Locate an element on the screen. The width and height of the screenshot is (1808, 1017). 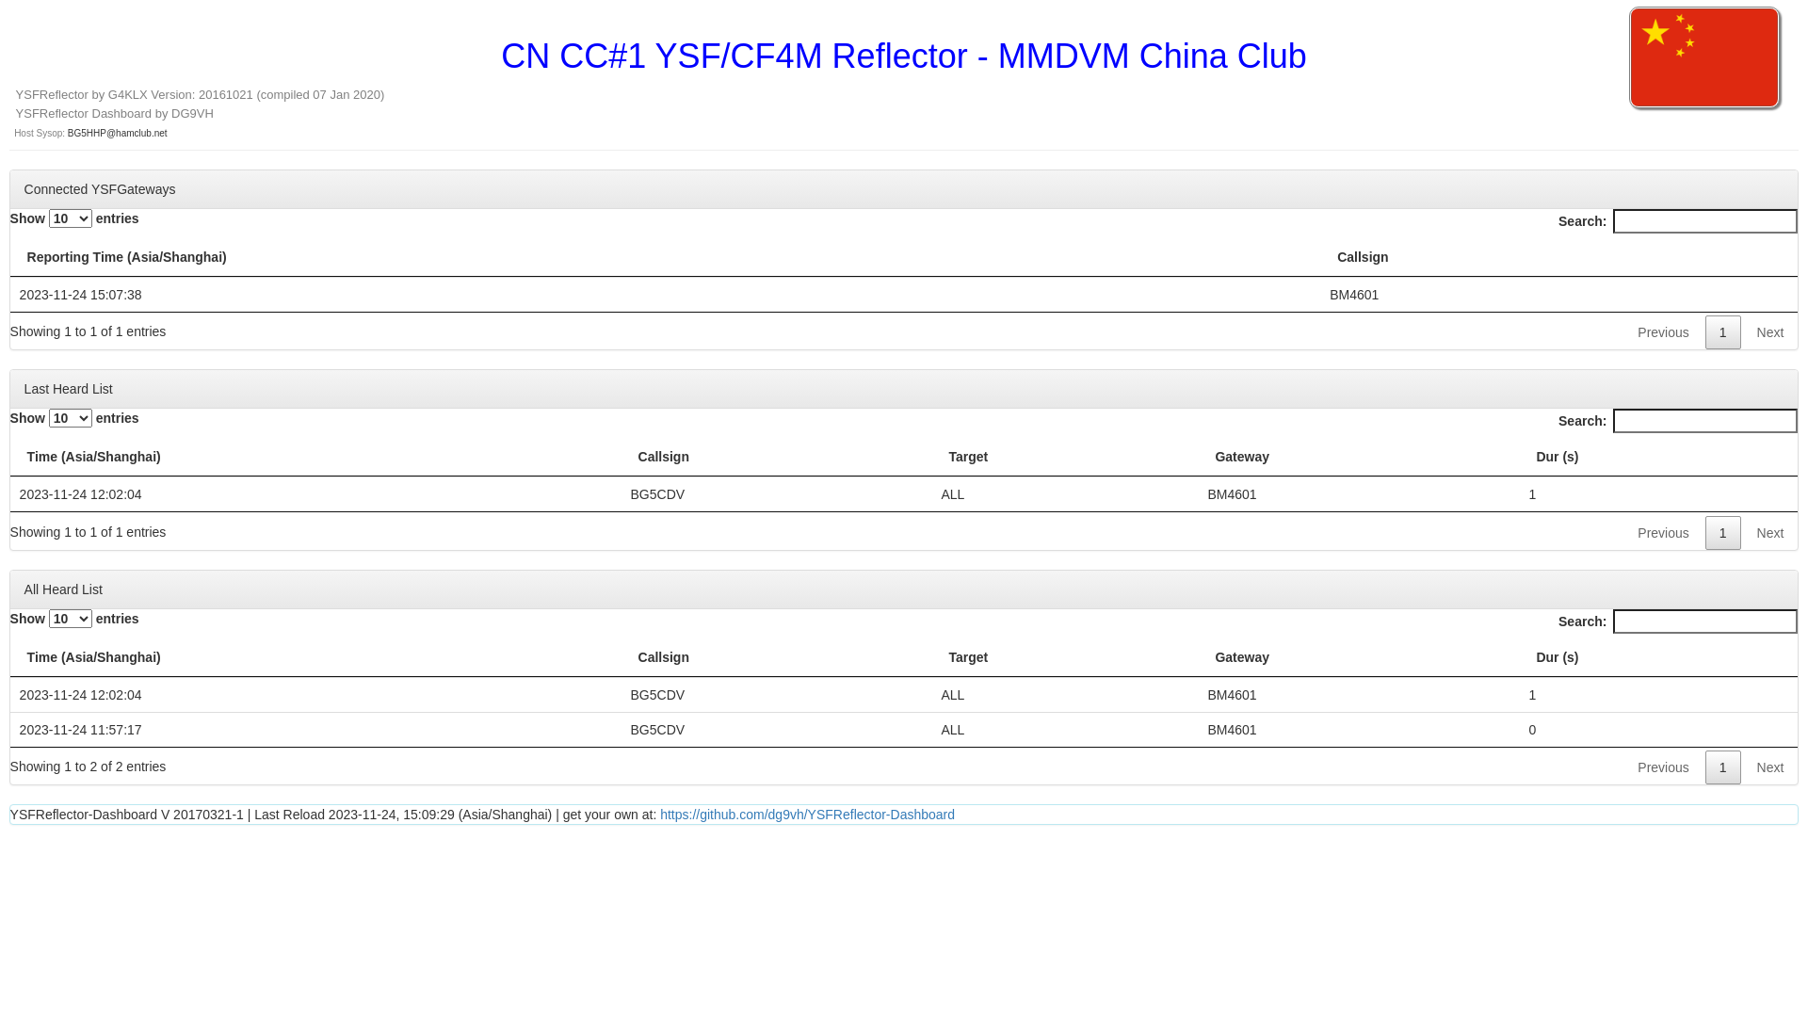
1 is located at coordinates (1723, 767).